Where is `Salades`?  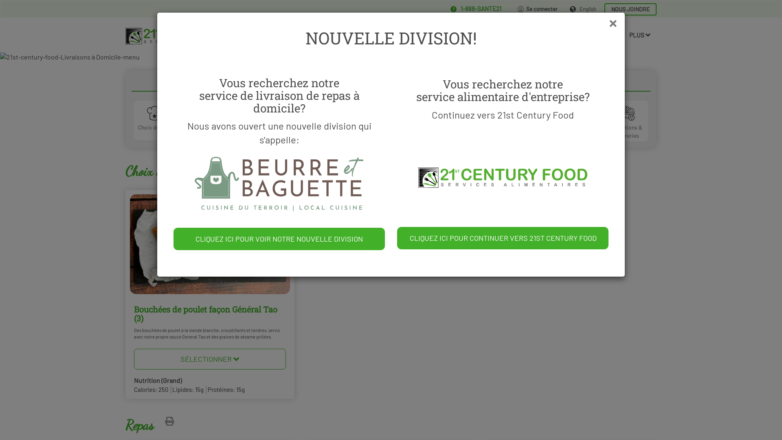
Salades is located at coordinates (417, 121).